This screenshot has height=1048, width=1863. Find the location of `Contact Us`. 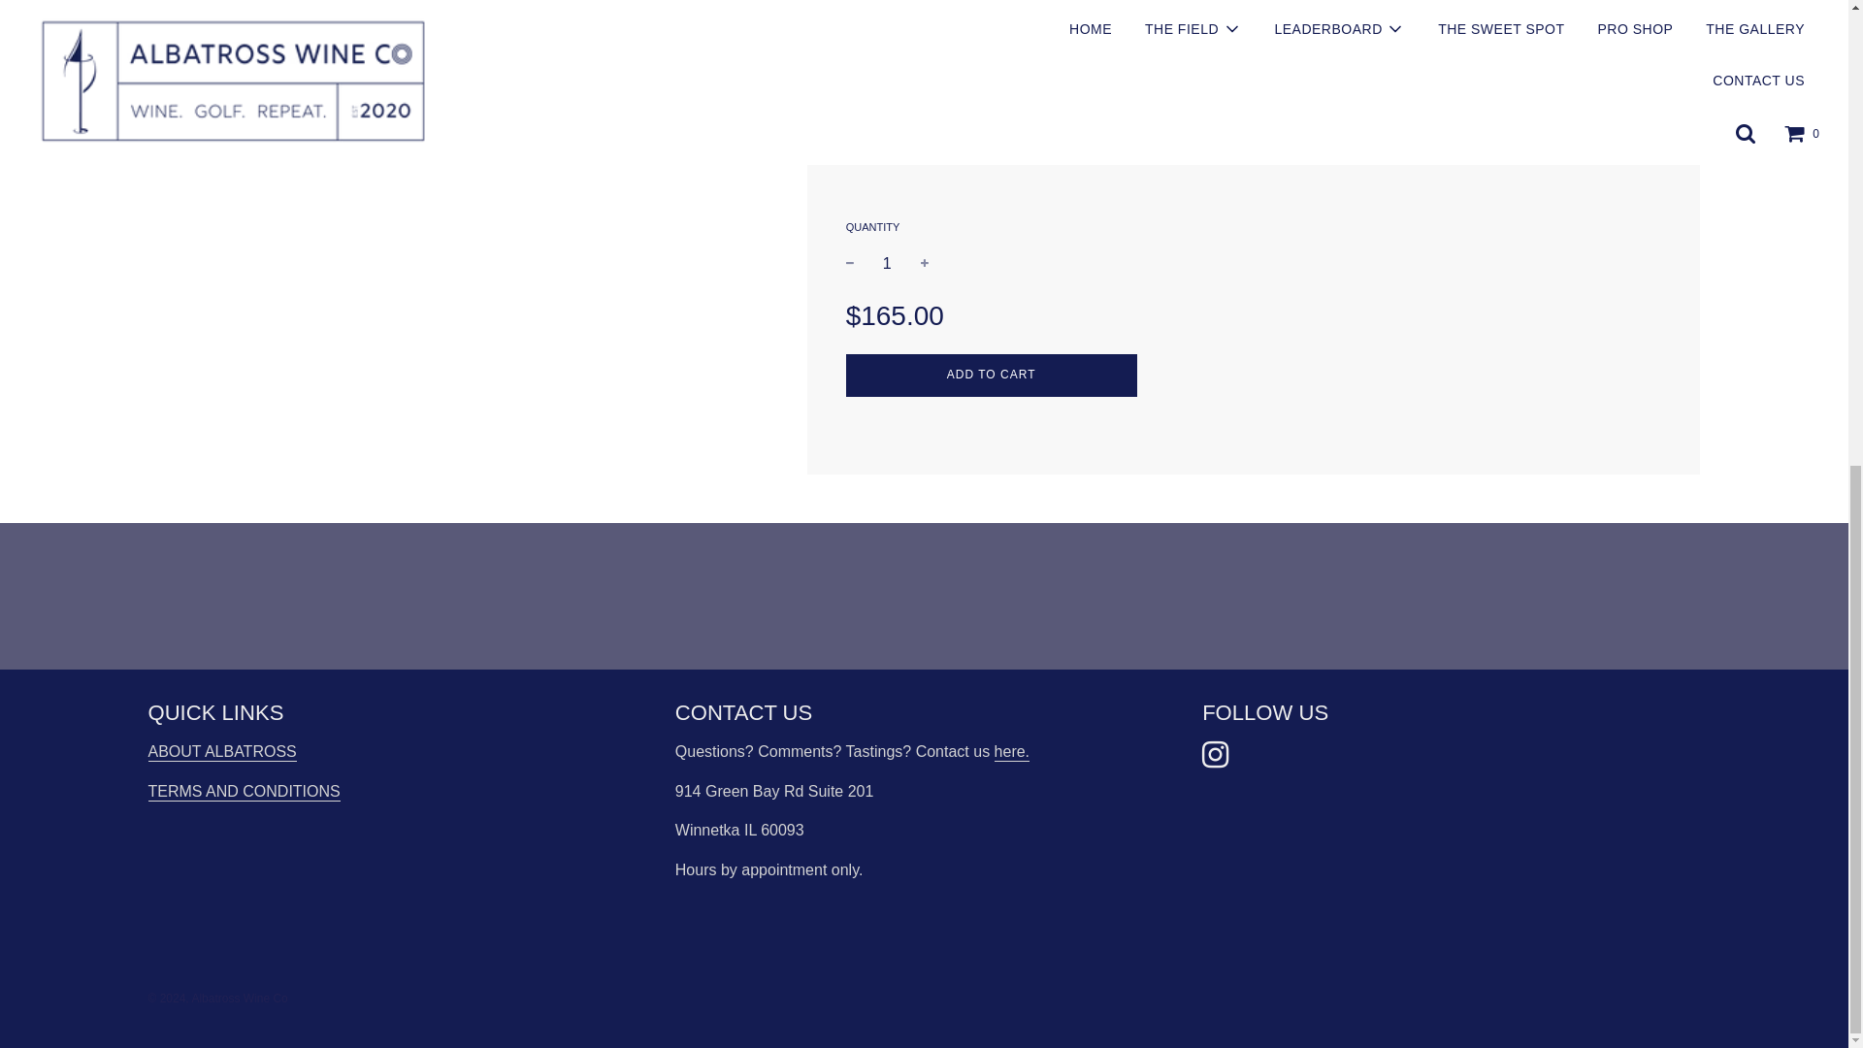

Contact Us is located at coordinates (1012, 752).